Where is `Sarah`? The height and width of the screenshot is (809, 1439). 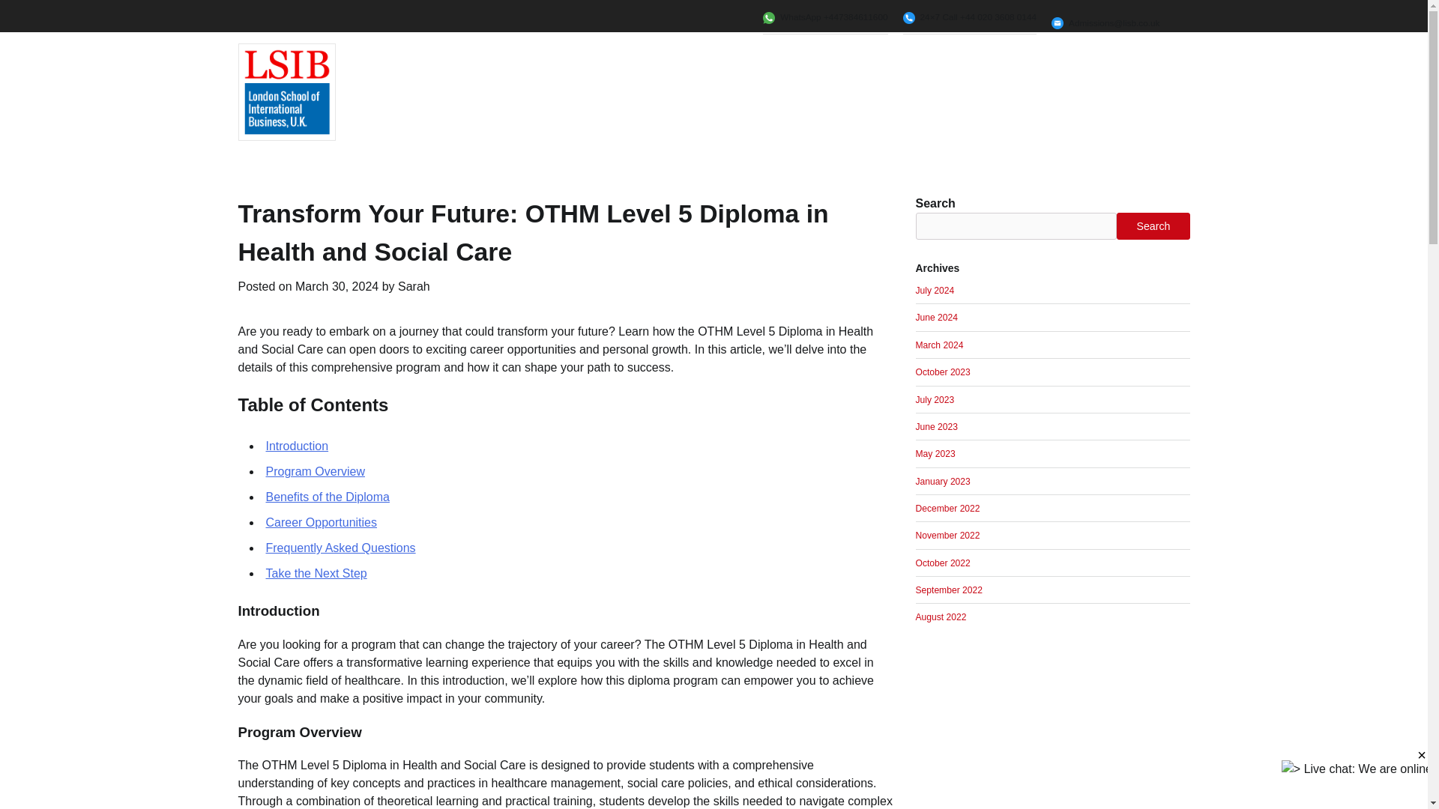 Sarah is located at coordinates (414, 286).